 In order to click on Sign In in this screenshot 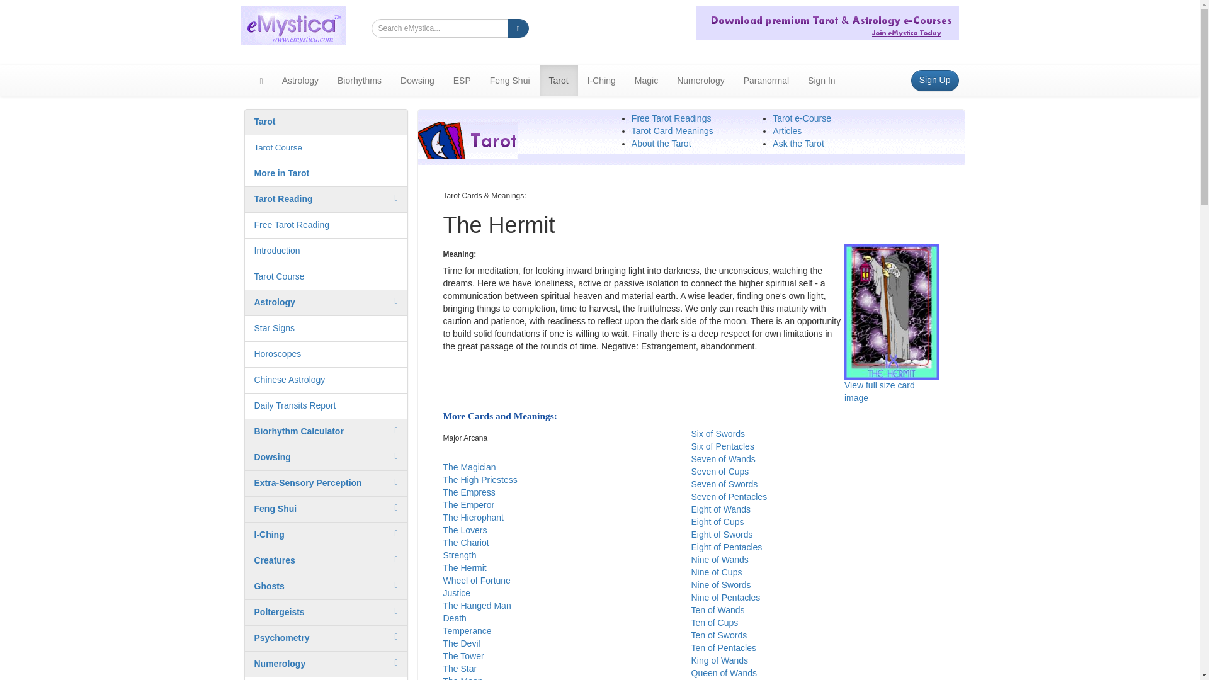, I will do `click(821, 81)`.